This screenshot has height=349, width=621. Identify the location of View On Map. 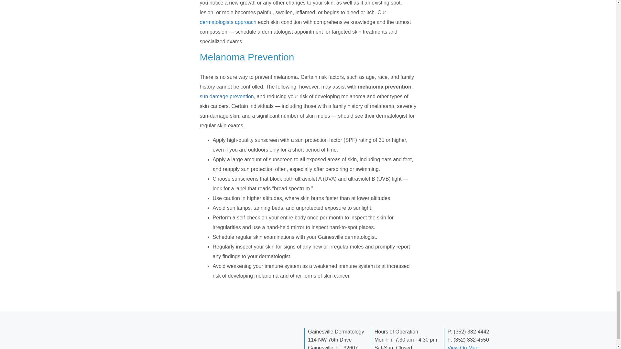
(463, 347).